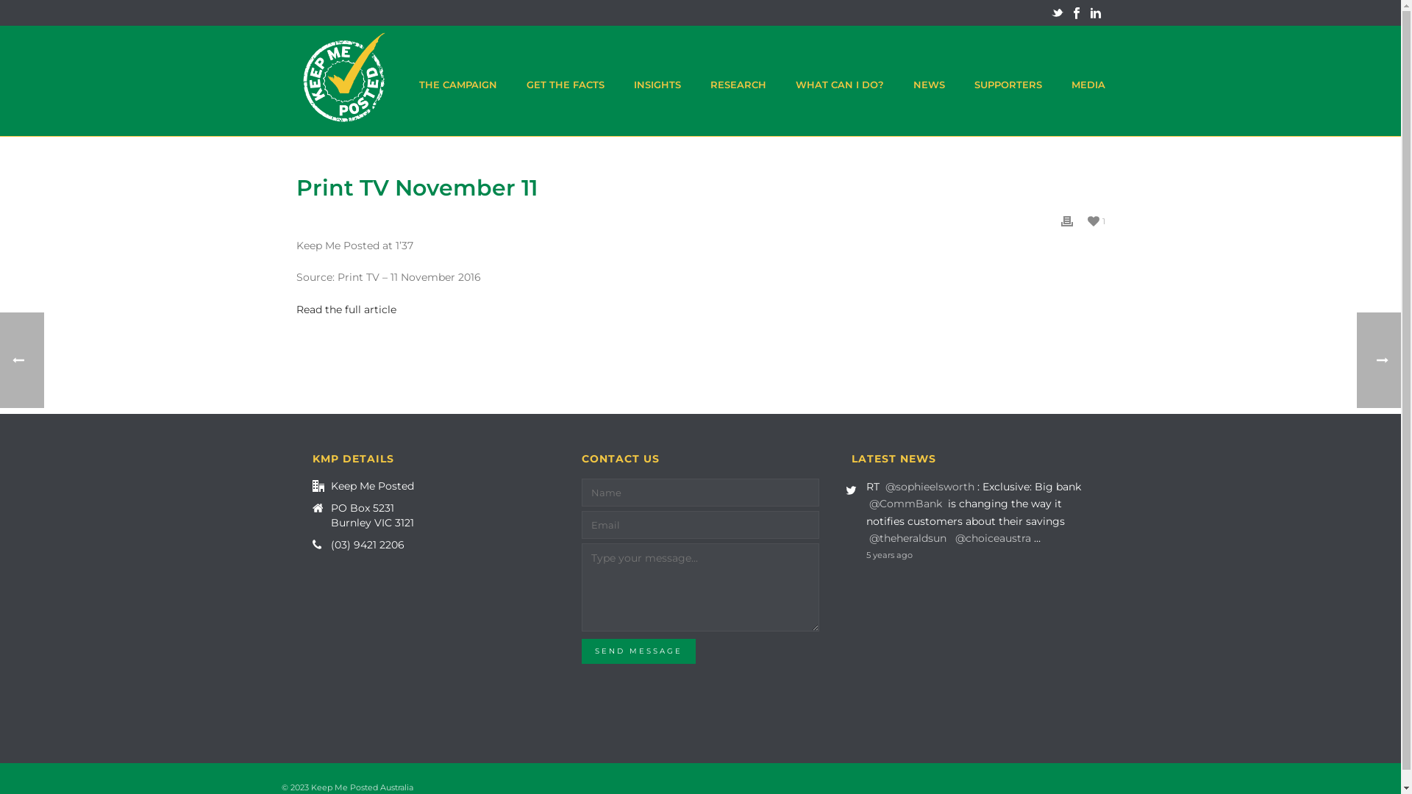  Describe the element at coordinates (978, 556) in the screenshot. I see `5 years ago` at that location.